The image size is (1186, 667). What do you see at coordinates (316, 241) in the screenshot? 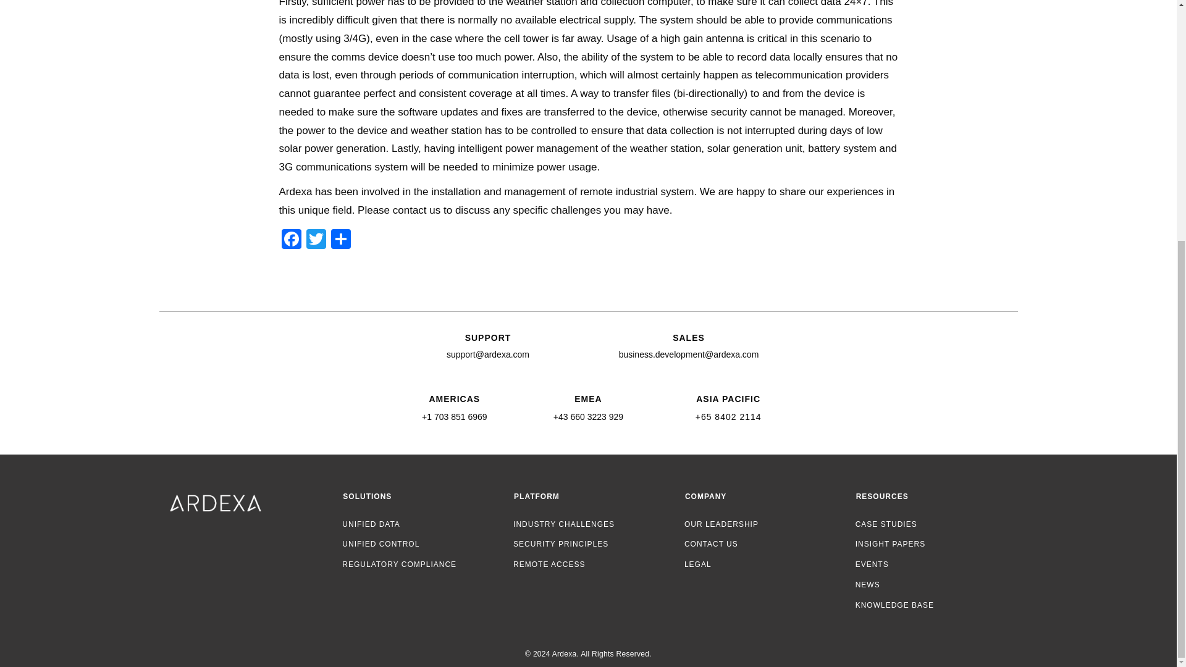
I see `Twitter` at bounding box center [316, 241].